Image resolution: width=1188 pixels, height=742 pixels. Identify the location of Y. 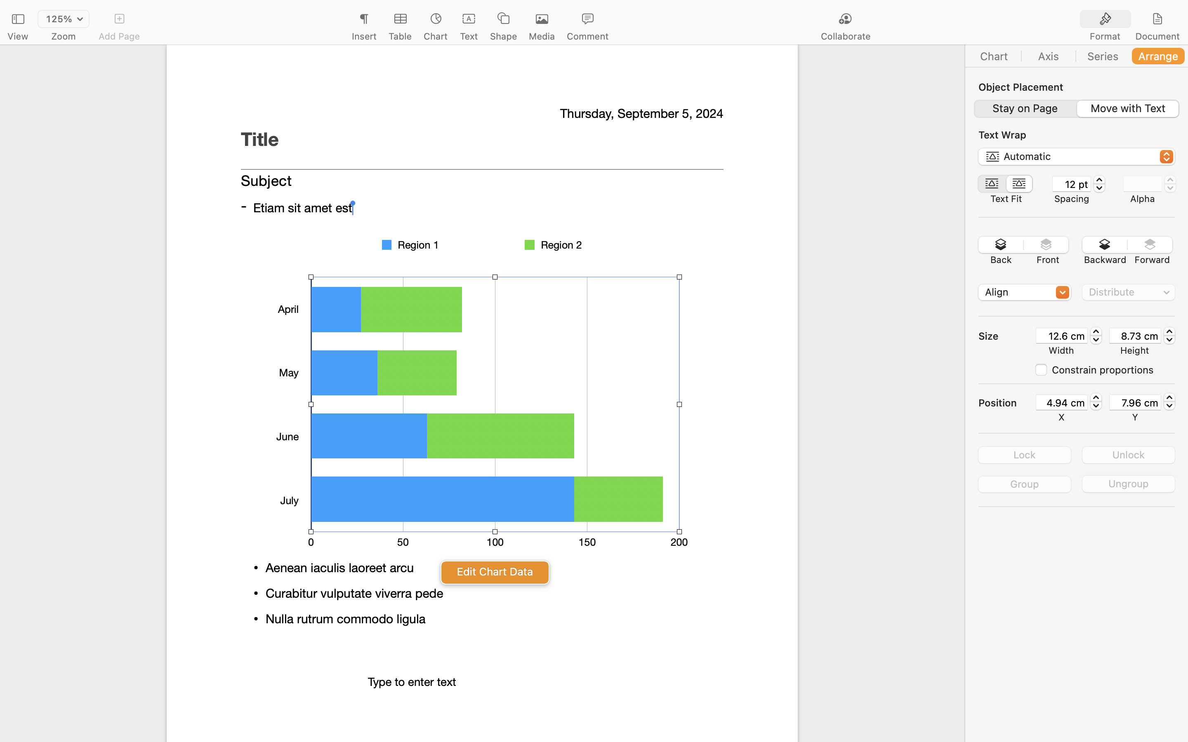
(1135, 417).